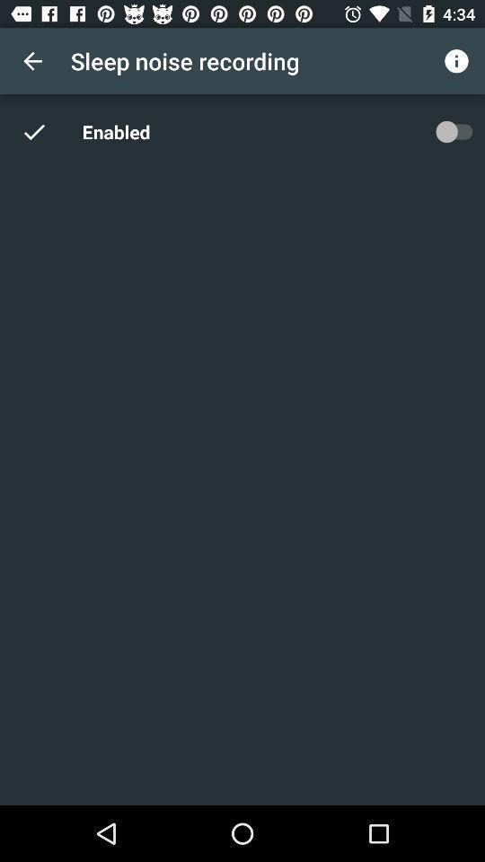  Describe the element at coordinates (119, 131) in the screenshot. I see `select item below sleep noise recording` at that location.